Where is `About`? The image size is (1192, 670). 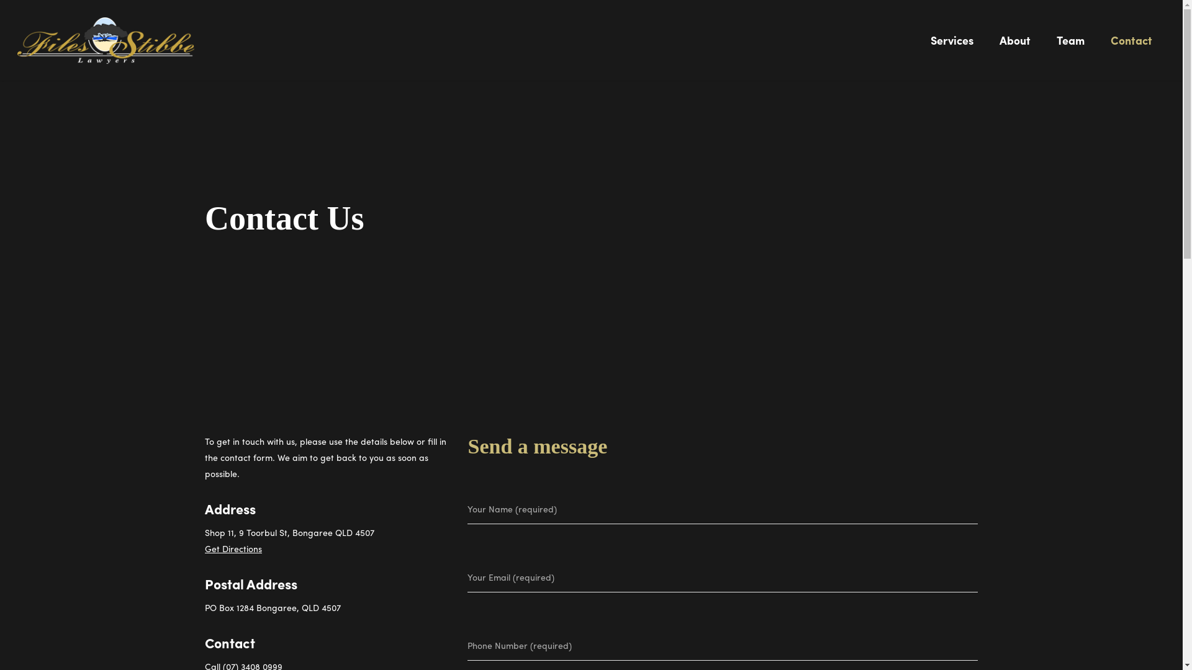 About is located at coordinates (1015, 49).